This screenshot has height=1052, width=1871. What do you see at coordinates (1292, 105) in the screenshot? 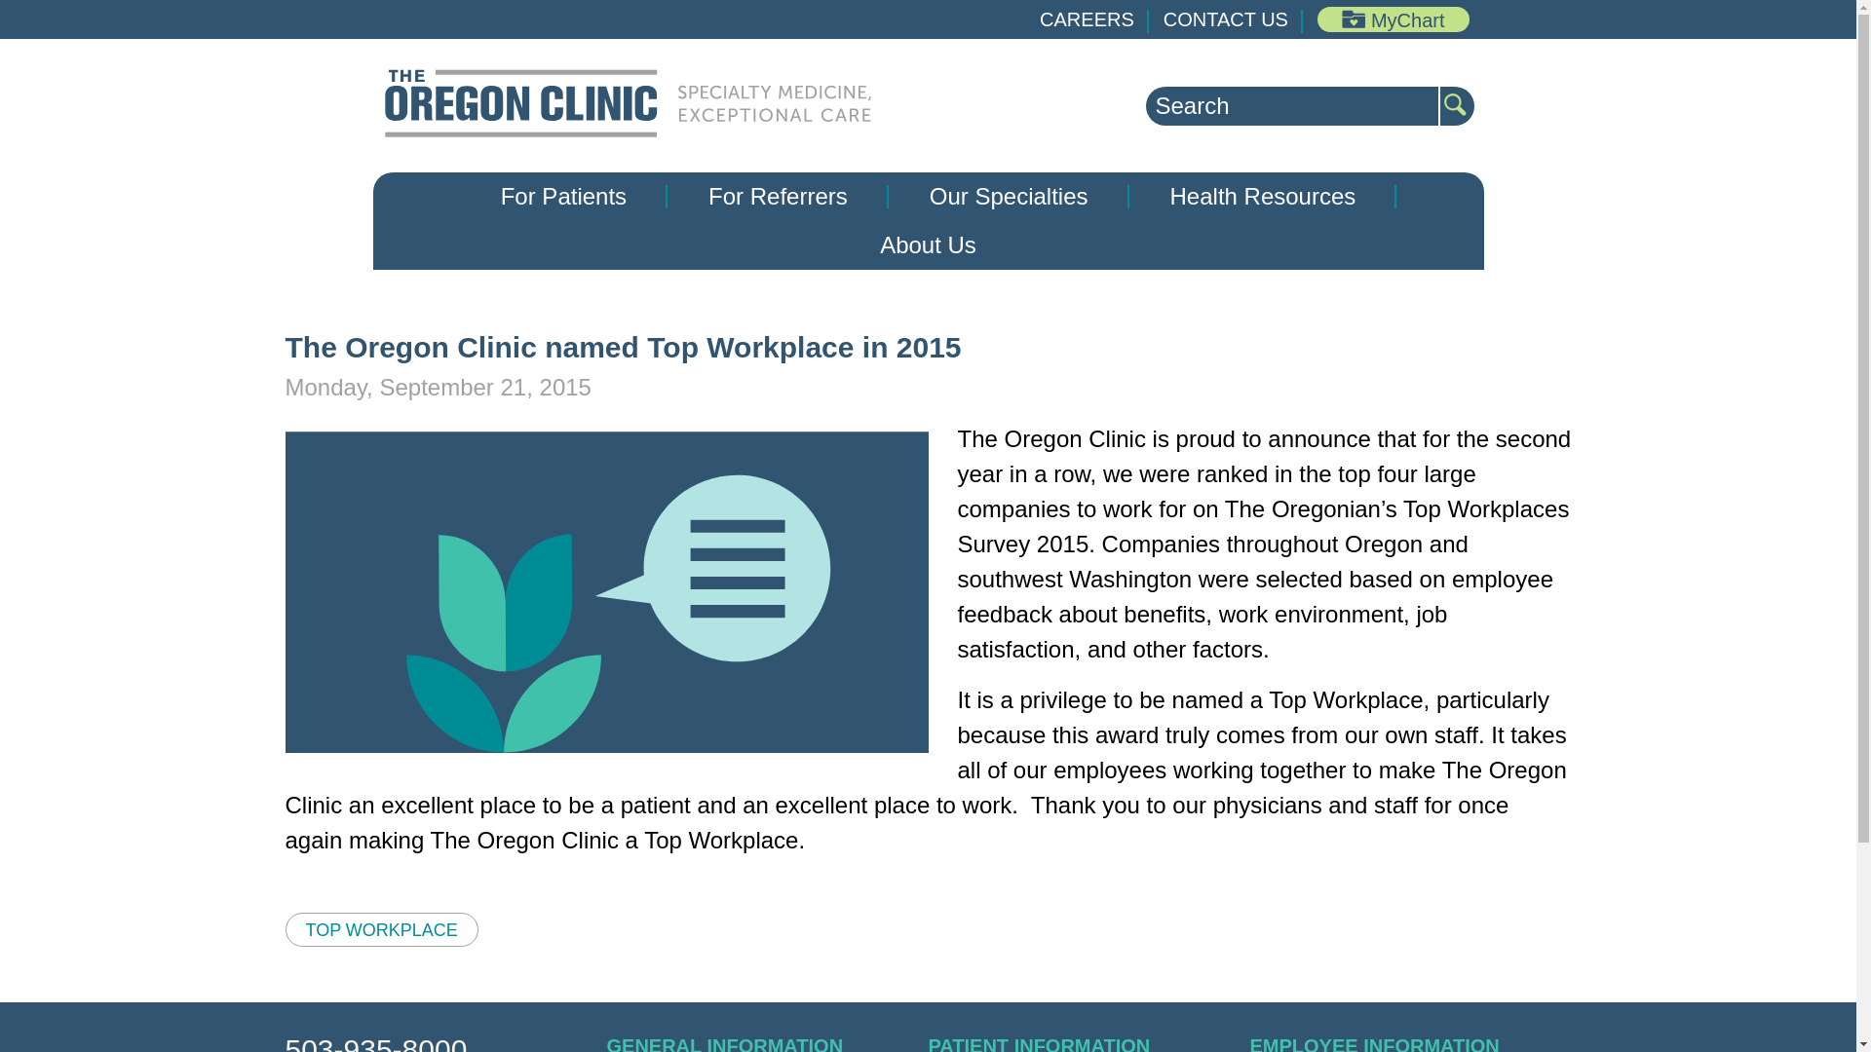
I see `Search for:` at bounding box center [1292, 105].